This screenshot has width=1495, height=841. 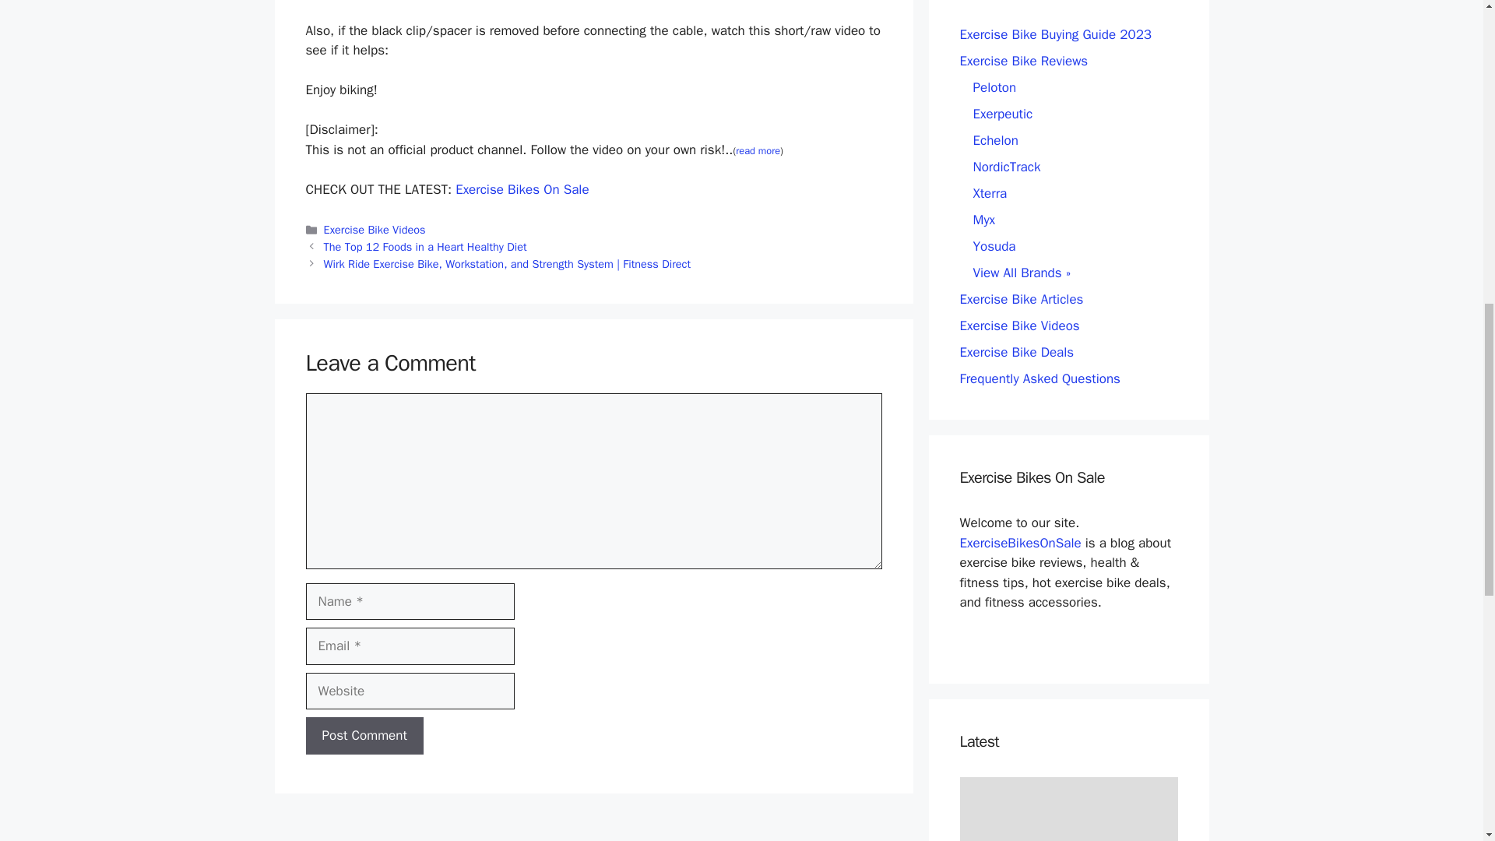 I want to click on Exercise Bike Videos, so click(x=1019, y=325).